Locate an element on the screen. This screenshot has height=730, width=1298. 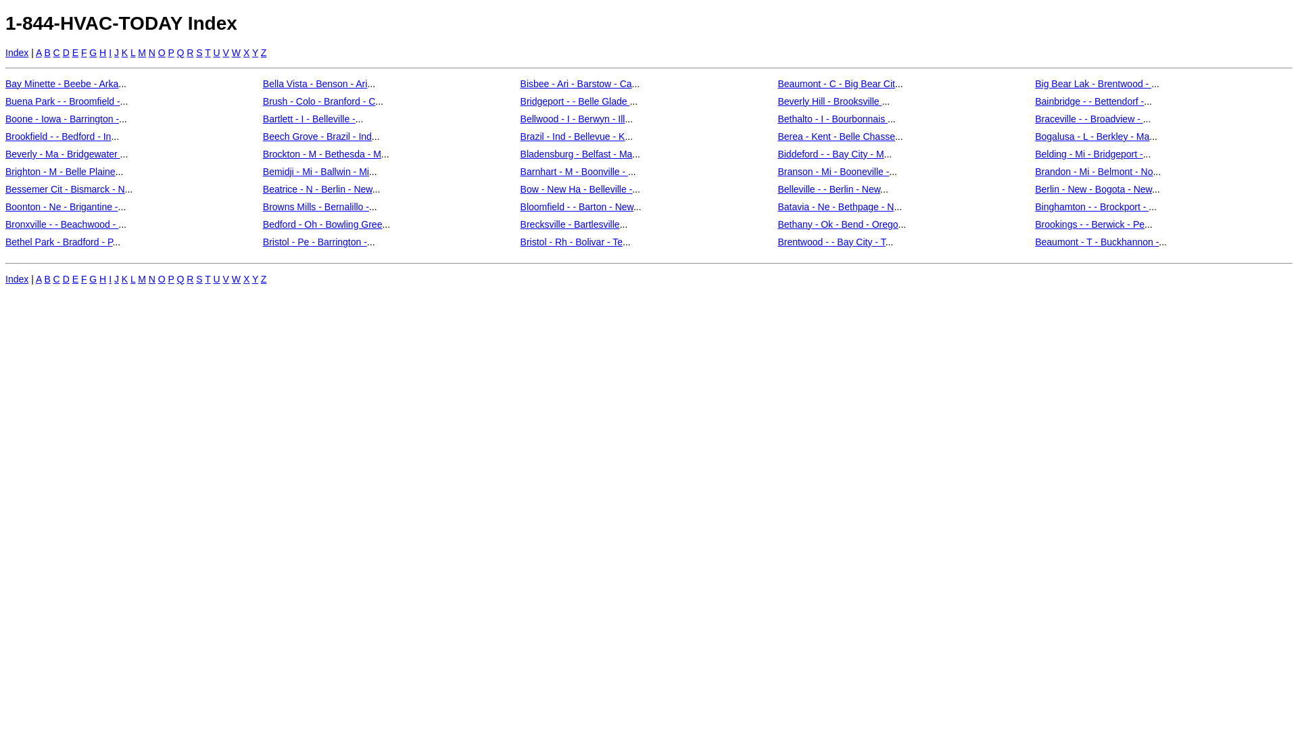
Index is located at coordinates (17, 278).